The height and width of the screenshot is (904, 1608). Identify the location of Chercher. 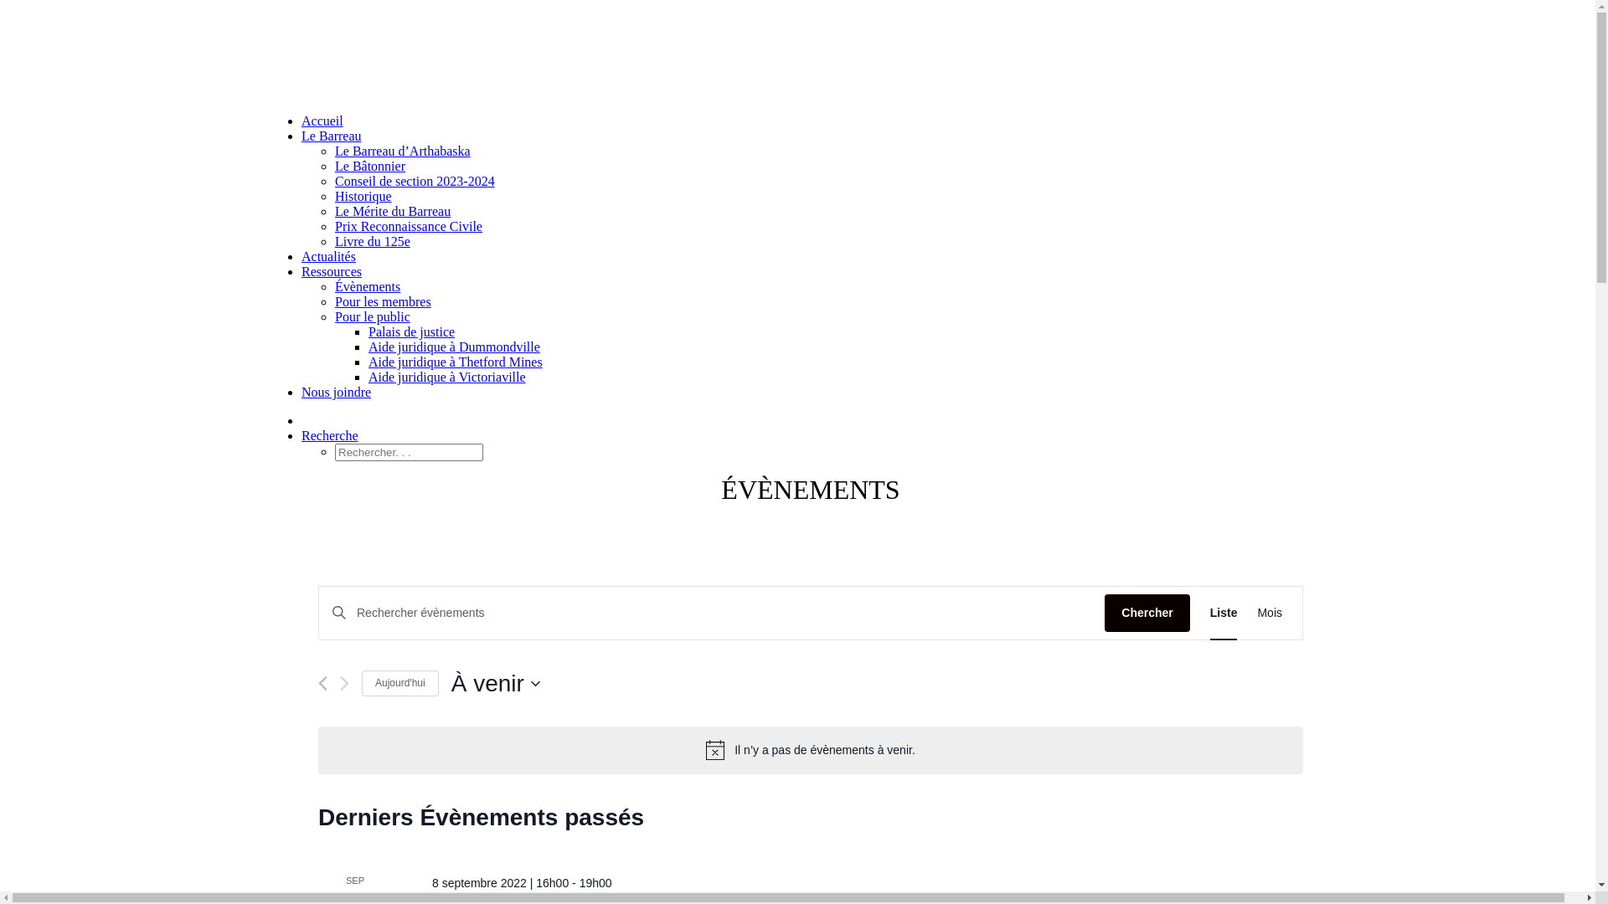
(1147, 613).